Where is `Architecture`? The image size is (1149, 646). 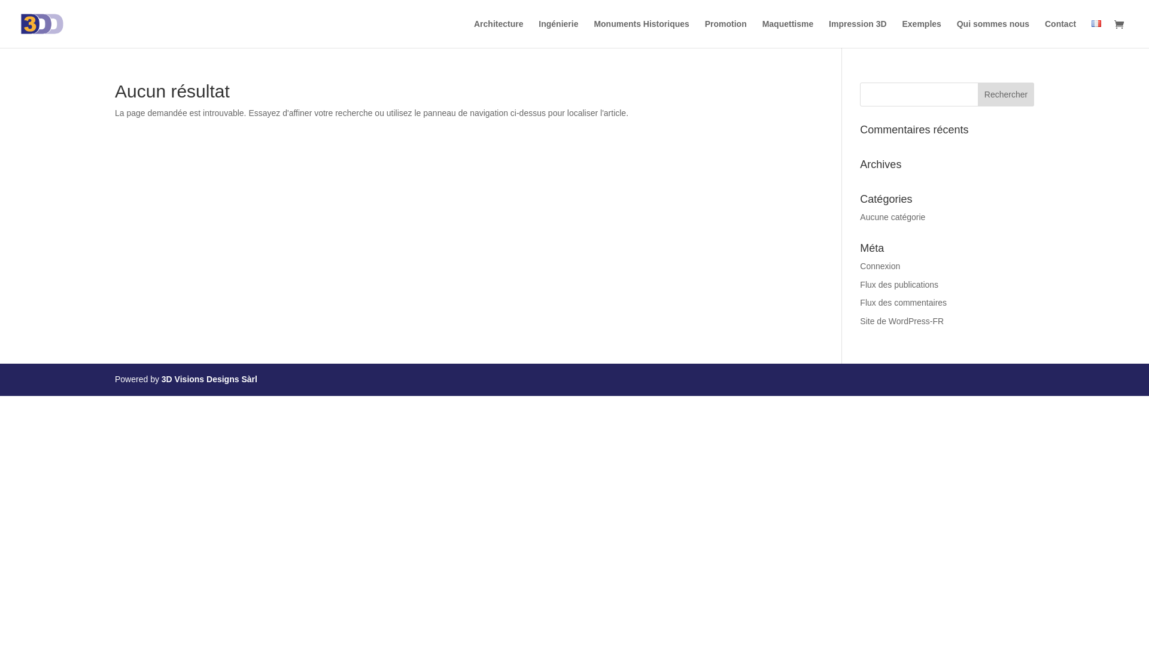 Architecture is located at coordinates (498, 33).